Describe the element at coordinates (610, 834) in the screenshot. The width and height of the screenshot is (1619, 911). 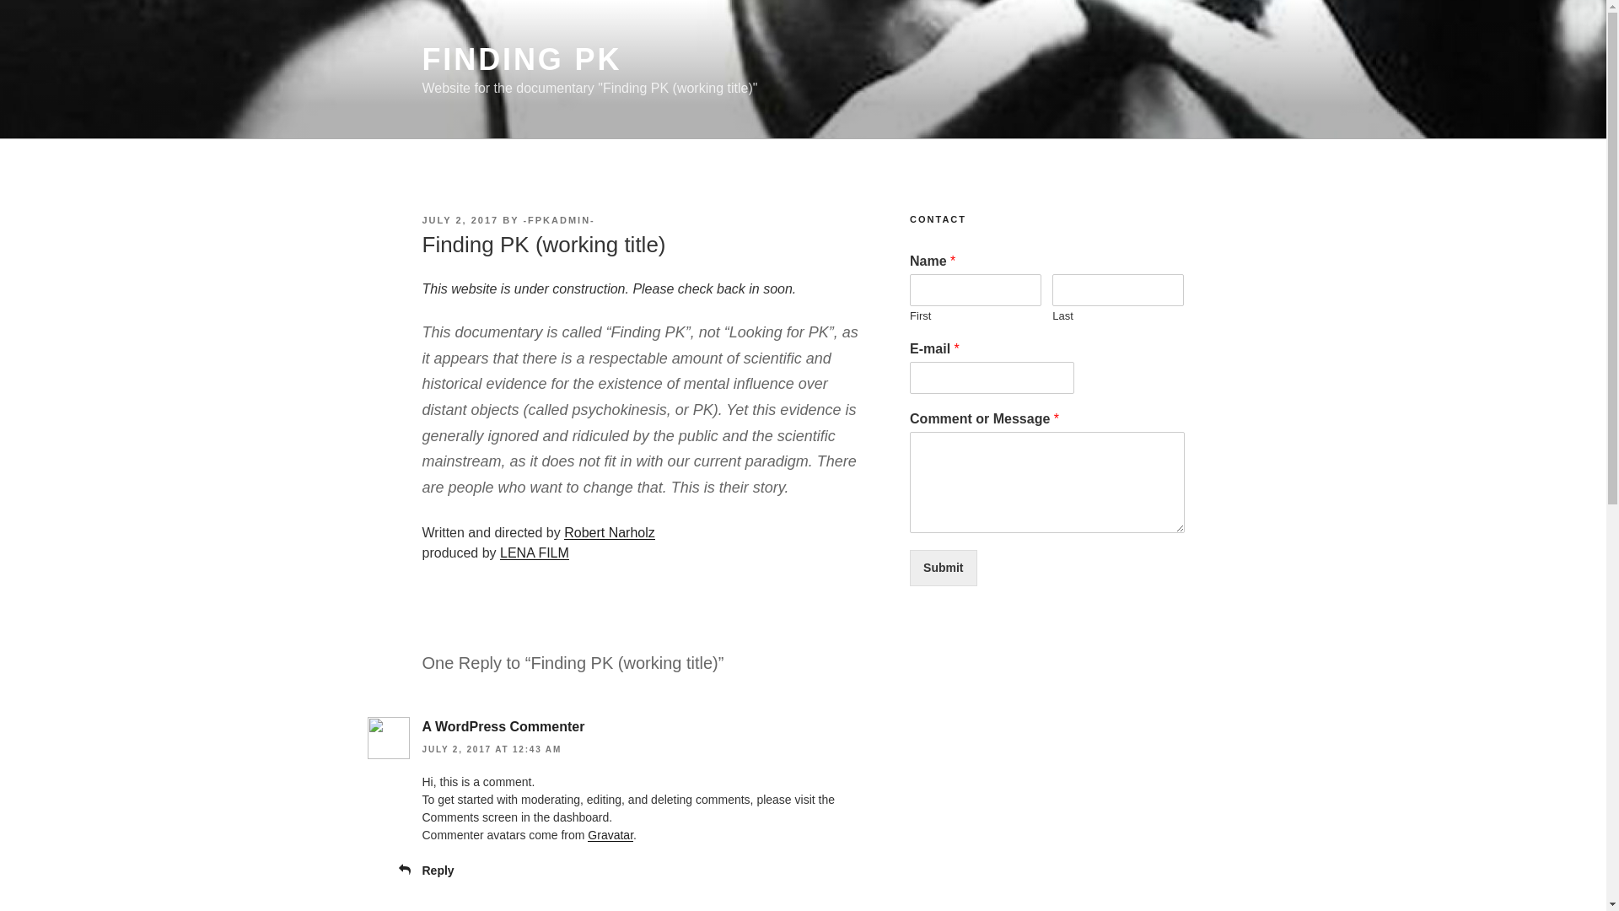
I see `Gravatar` at that location.